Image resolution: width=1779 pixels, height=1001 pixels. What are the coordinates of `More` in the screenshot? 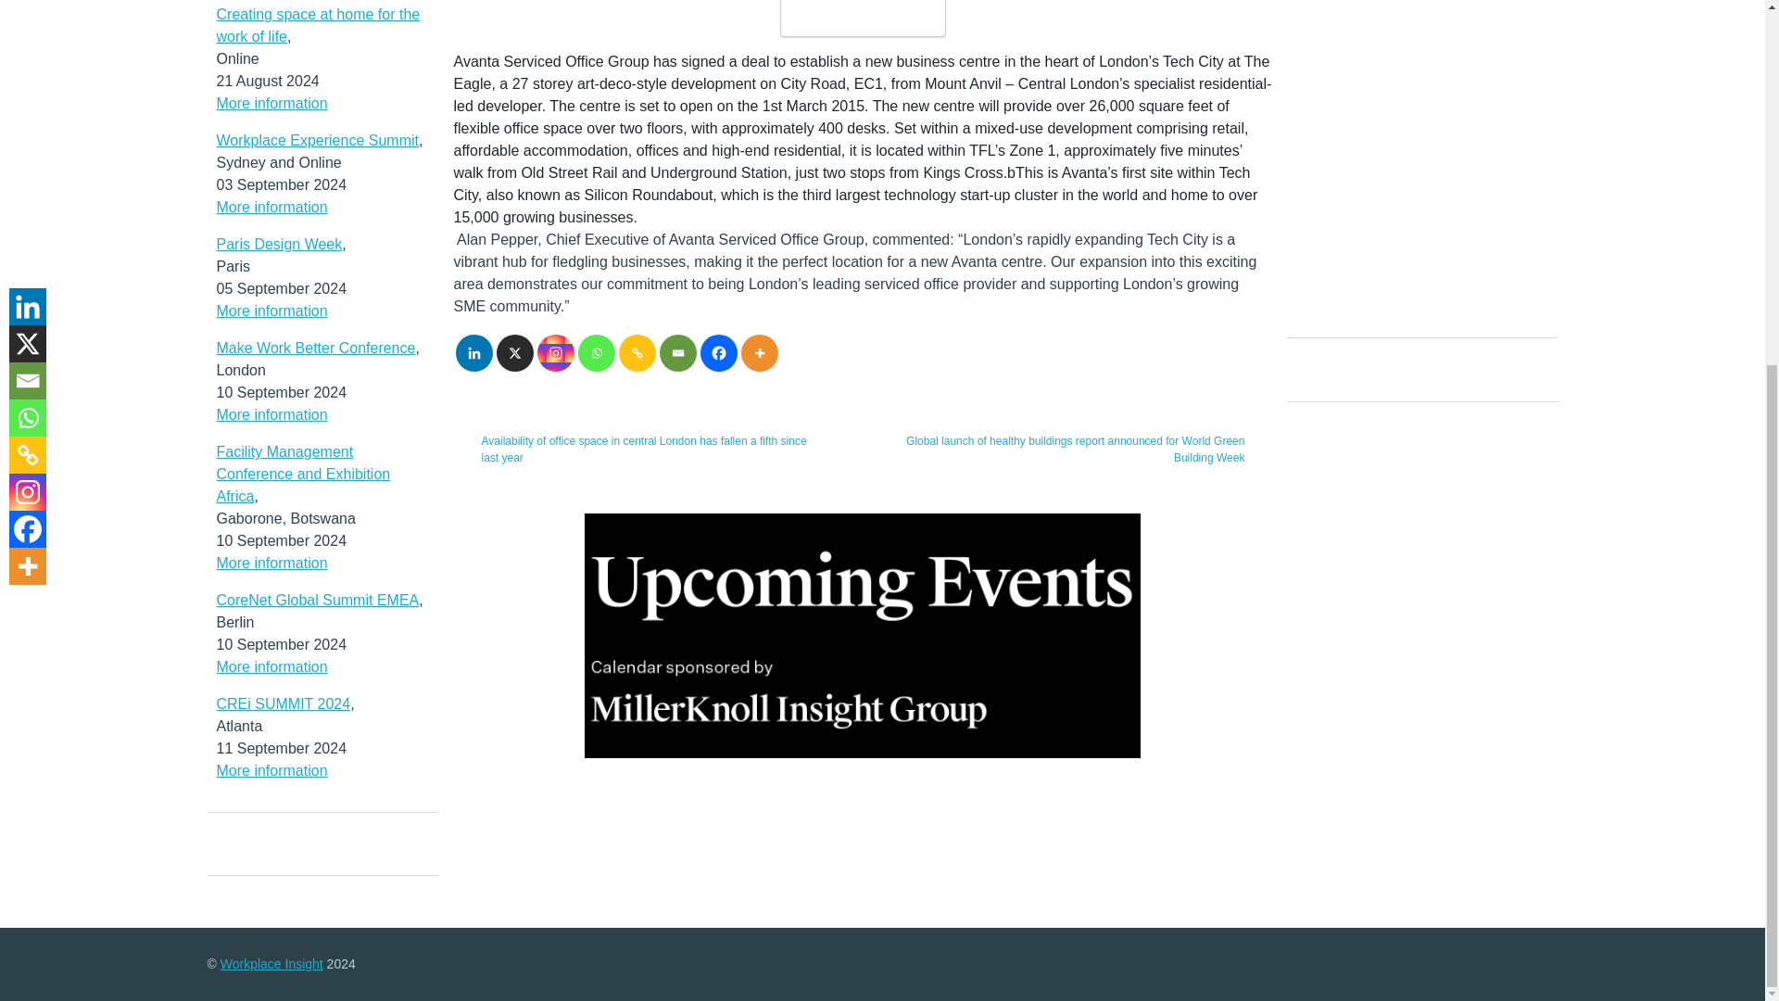 It's located at (760, 352).